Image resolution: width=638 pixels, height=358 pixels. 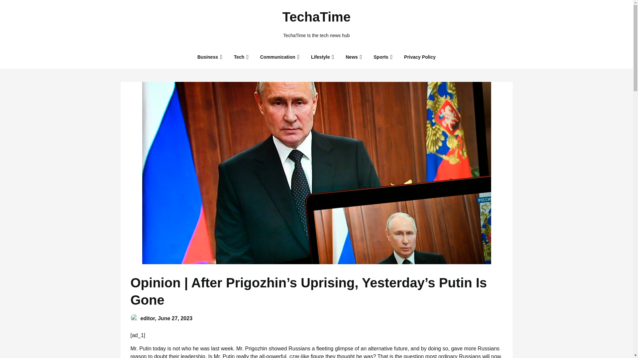 What do you see at coordinates (277, 57) in the screenshot?
I see `Communication` at bounding box center [277, 57].